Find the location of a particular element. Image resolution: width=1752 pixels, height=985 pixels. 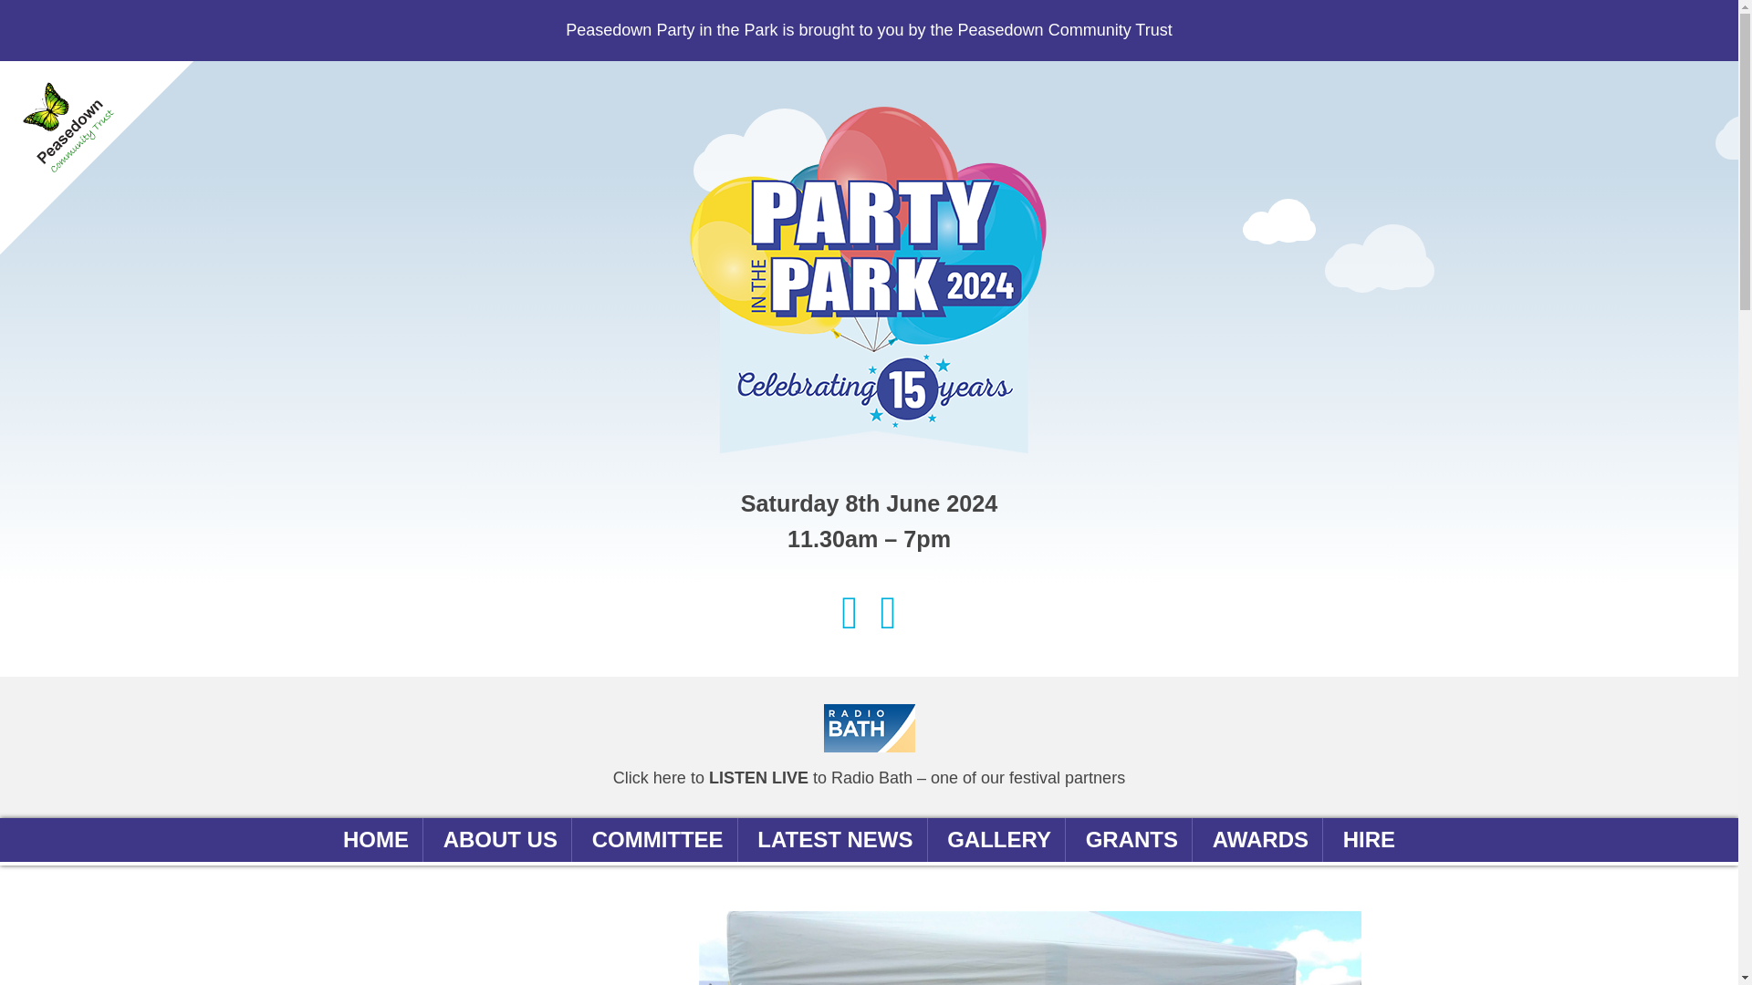

GRANTS is located at coordinates (1131, 839).